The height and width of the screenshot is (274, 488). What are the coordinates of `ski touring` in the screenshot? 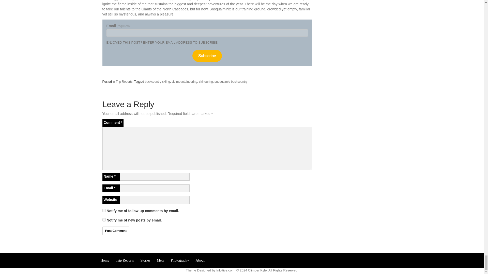 It's located at (206, 82).